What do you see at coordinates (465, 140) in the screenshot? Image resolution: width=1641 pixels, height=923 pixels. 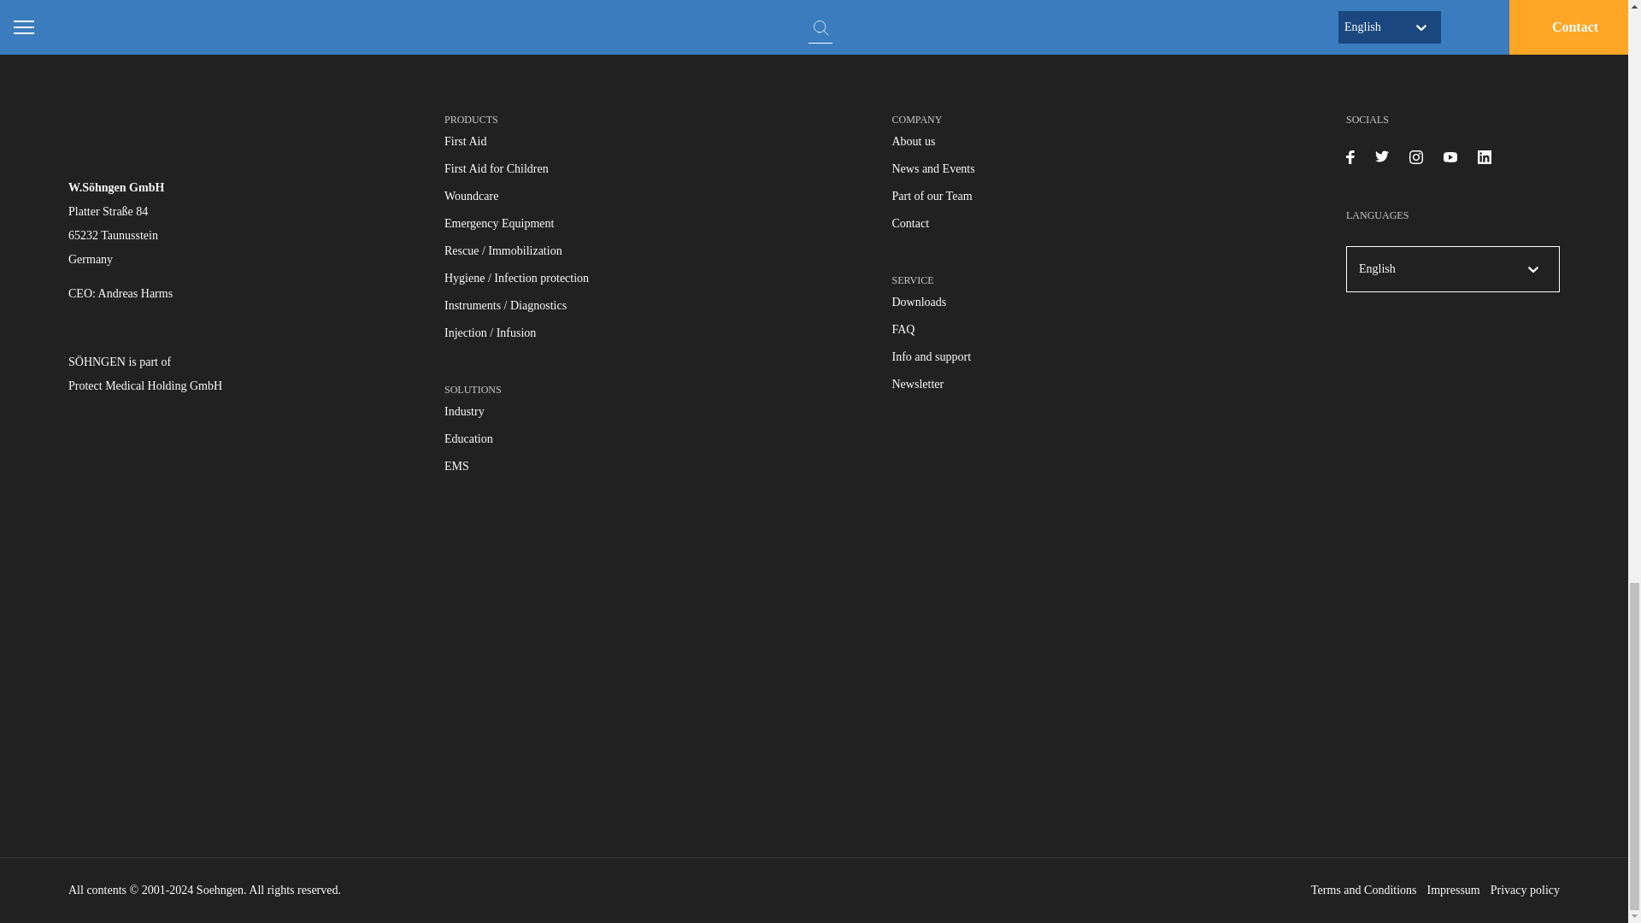 I see `First Aid` at bounding box center [465, 140].